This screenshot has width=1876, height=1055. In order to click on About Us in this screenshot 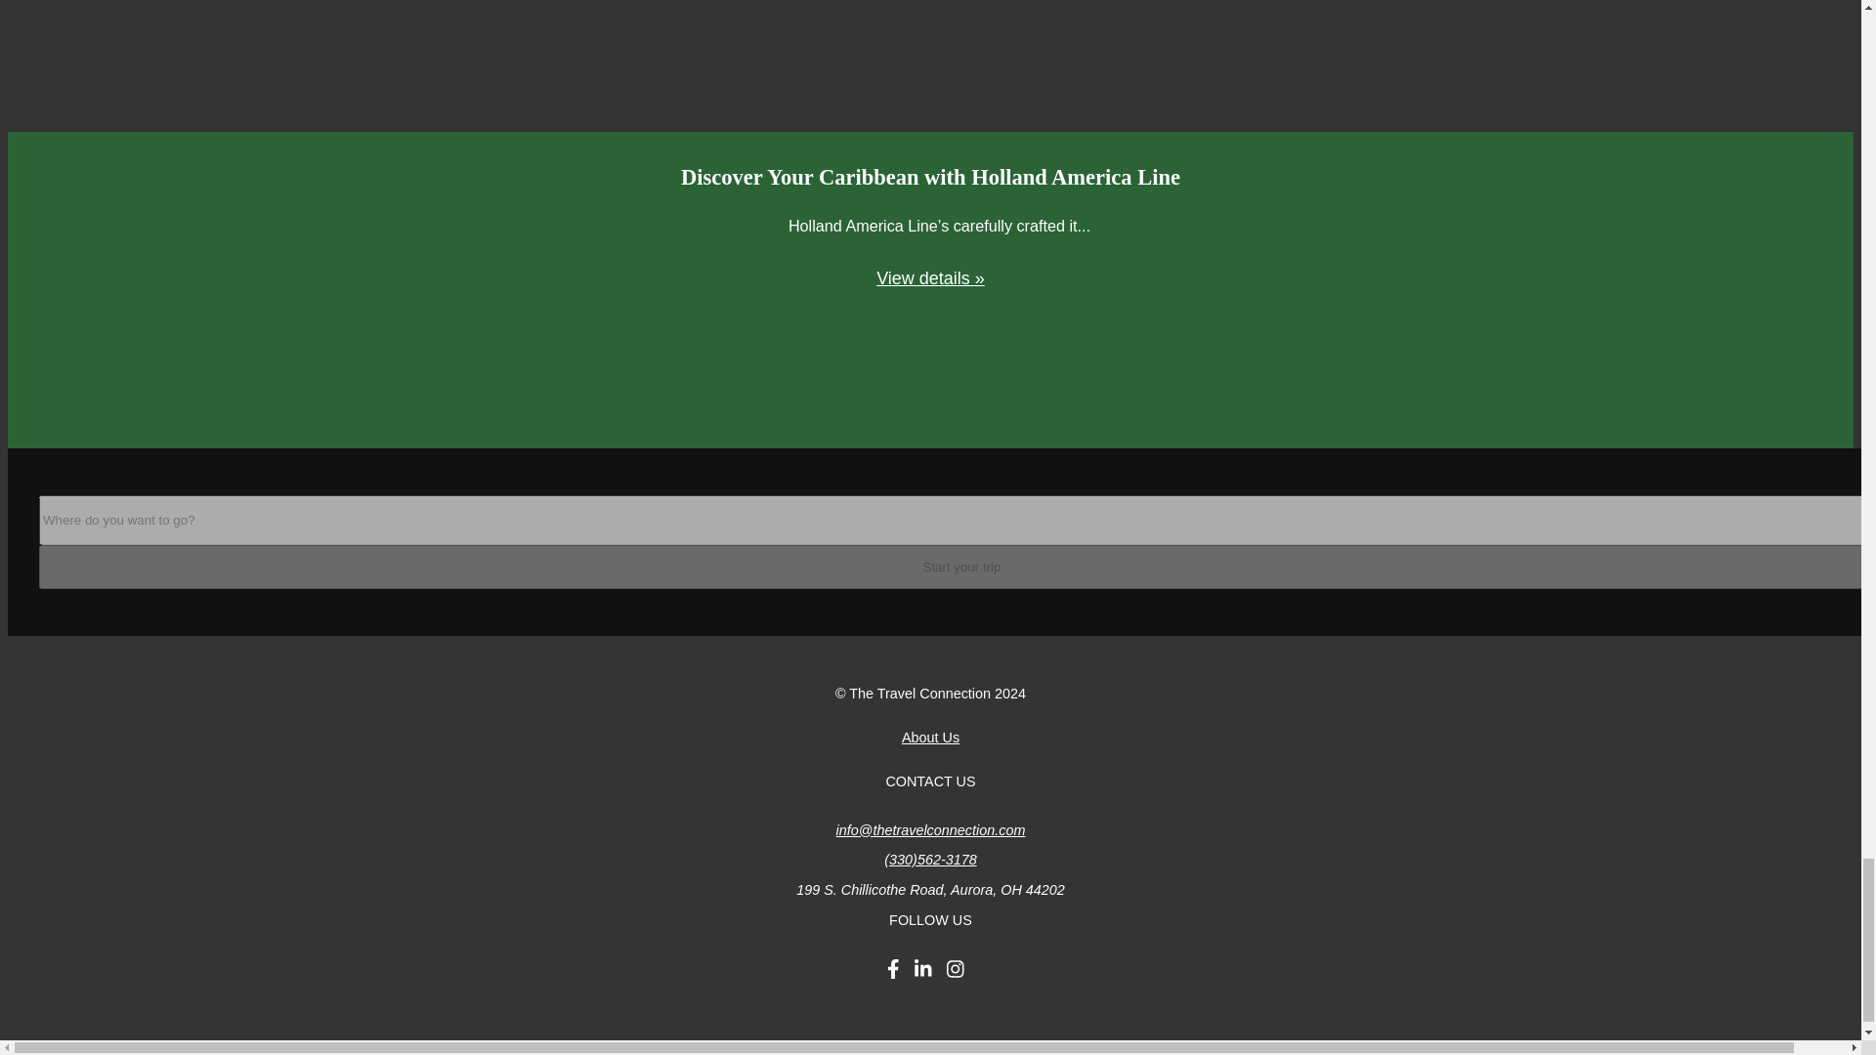, I will do `click(930, 737)`.